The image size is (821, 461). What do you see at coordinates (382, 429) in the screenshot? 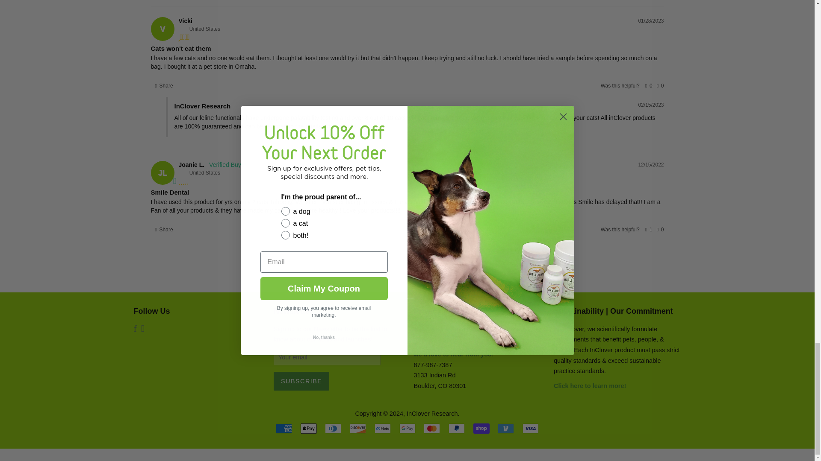
I see `Meta Pay` at bounding box center [382, 429].